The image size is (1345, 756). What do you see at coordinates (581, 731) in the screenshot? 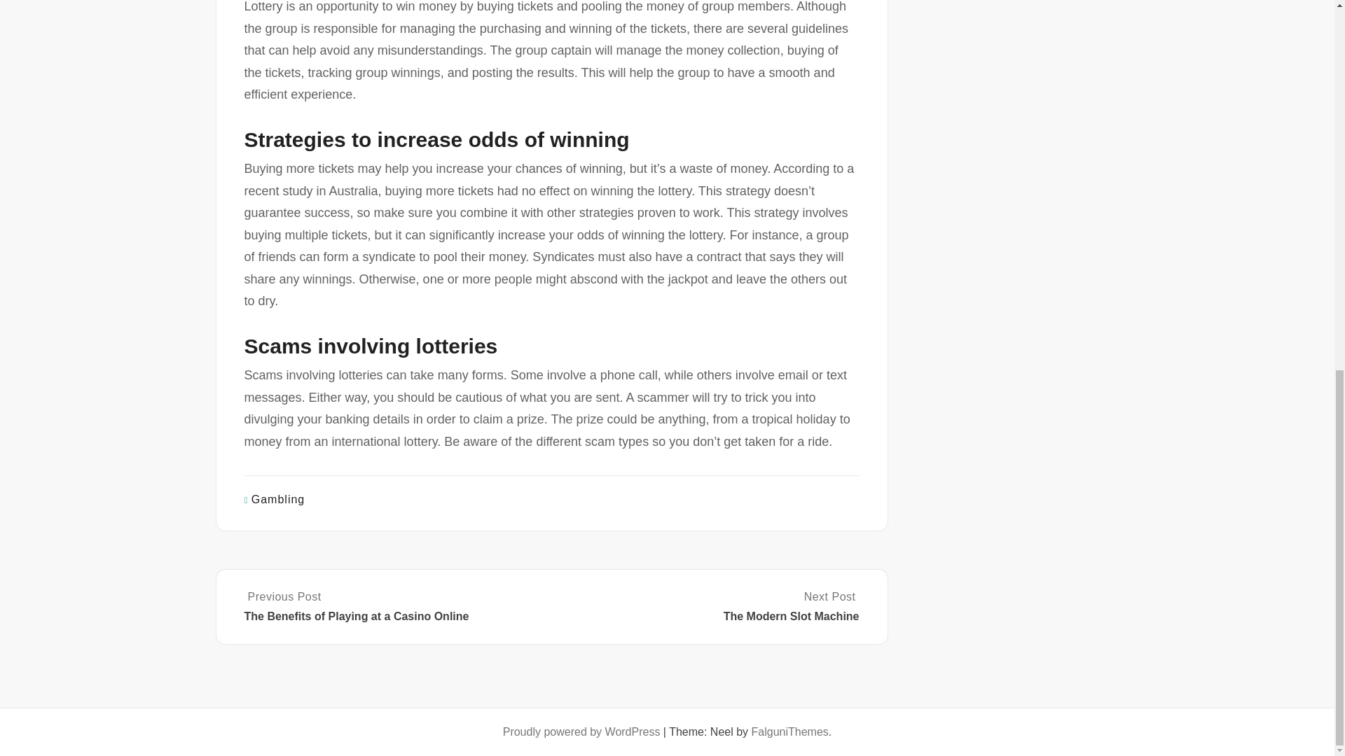
I see `Proudly powered by WordPress` at bounding box center [581, 731].